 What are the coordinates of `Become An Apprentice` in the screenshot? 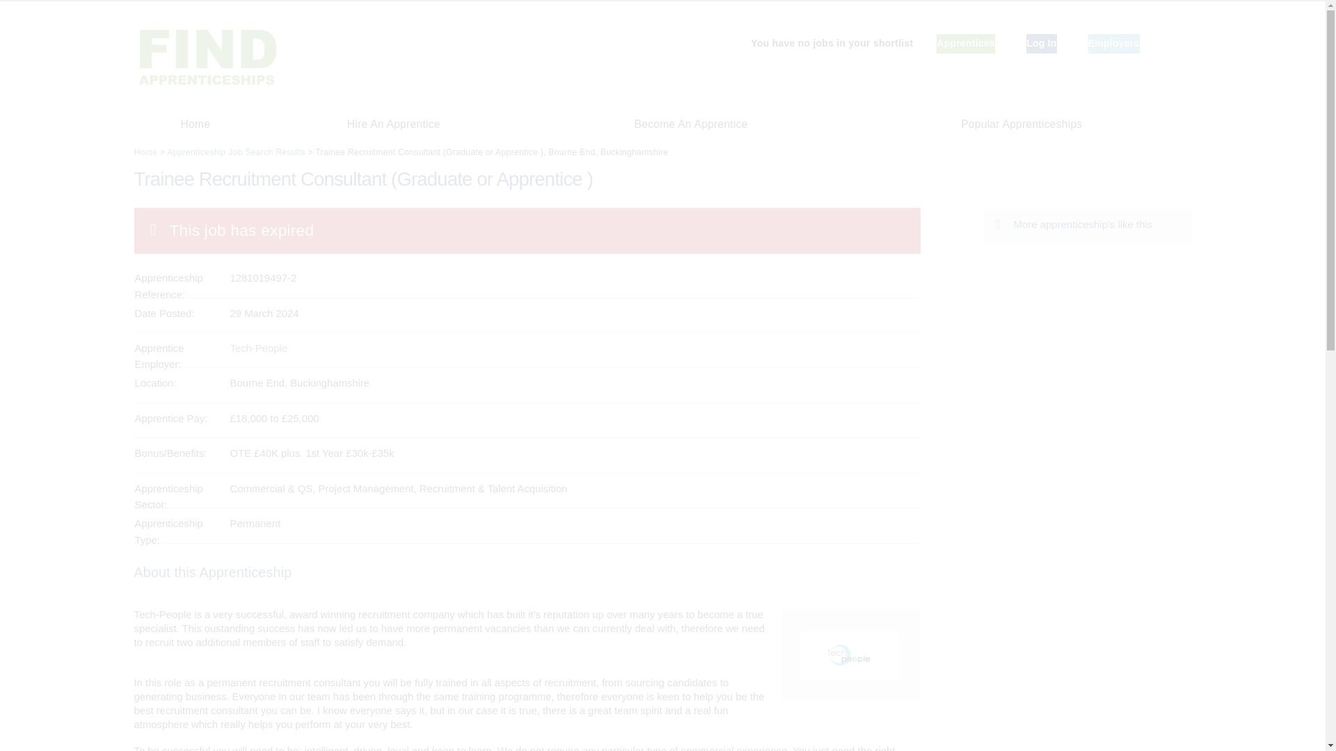 It's located at (691, 124).